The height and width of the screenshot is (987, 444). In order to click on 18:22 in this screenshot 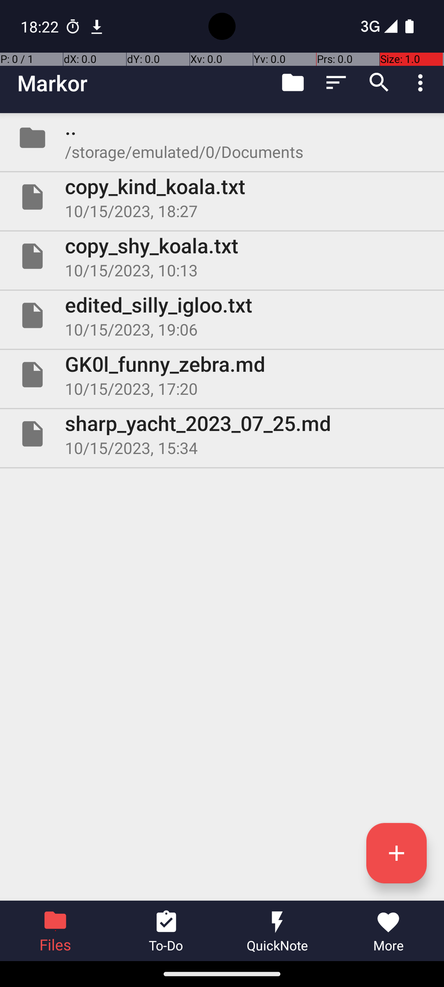, I will do `click(41, 26)`.